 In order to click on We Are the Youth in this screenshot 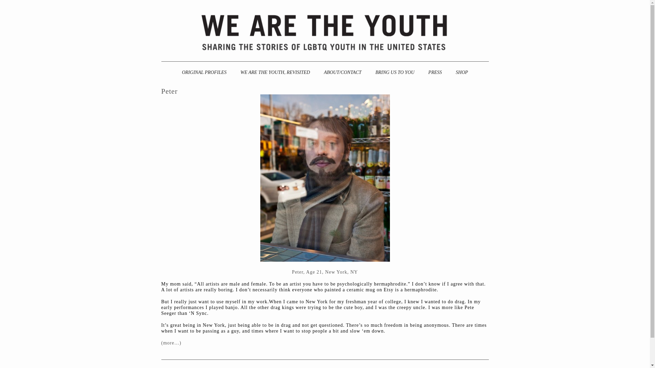, I will do `click(324, 32)`.